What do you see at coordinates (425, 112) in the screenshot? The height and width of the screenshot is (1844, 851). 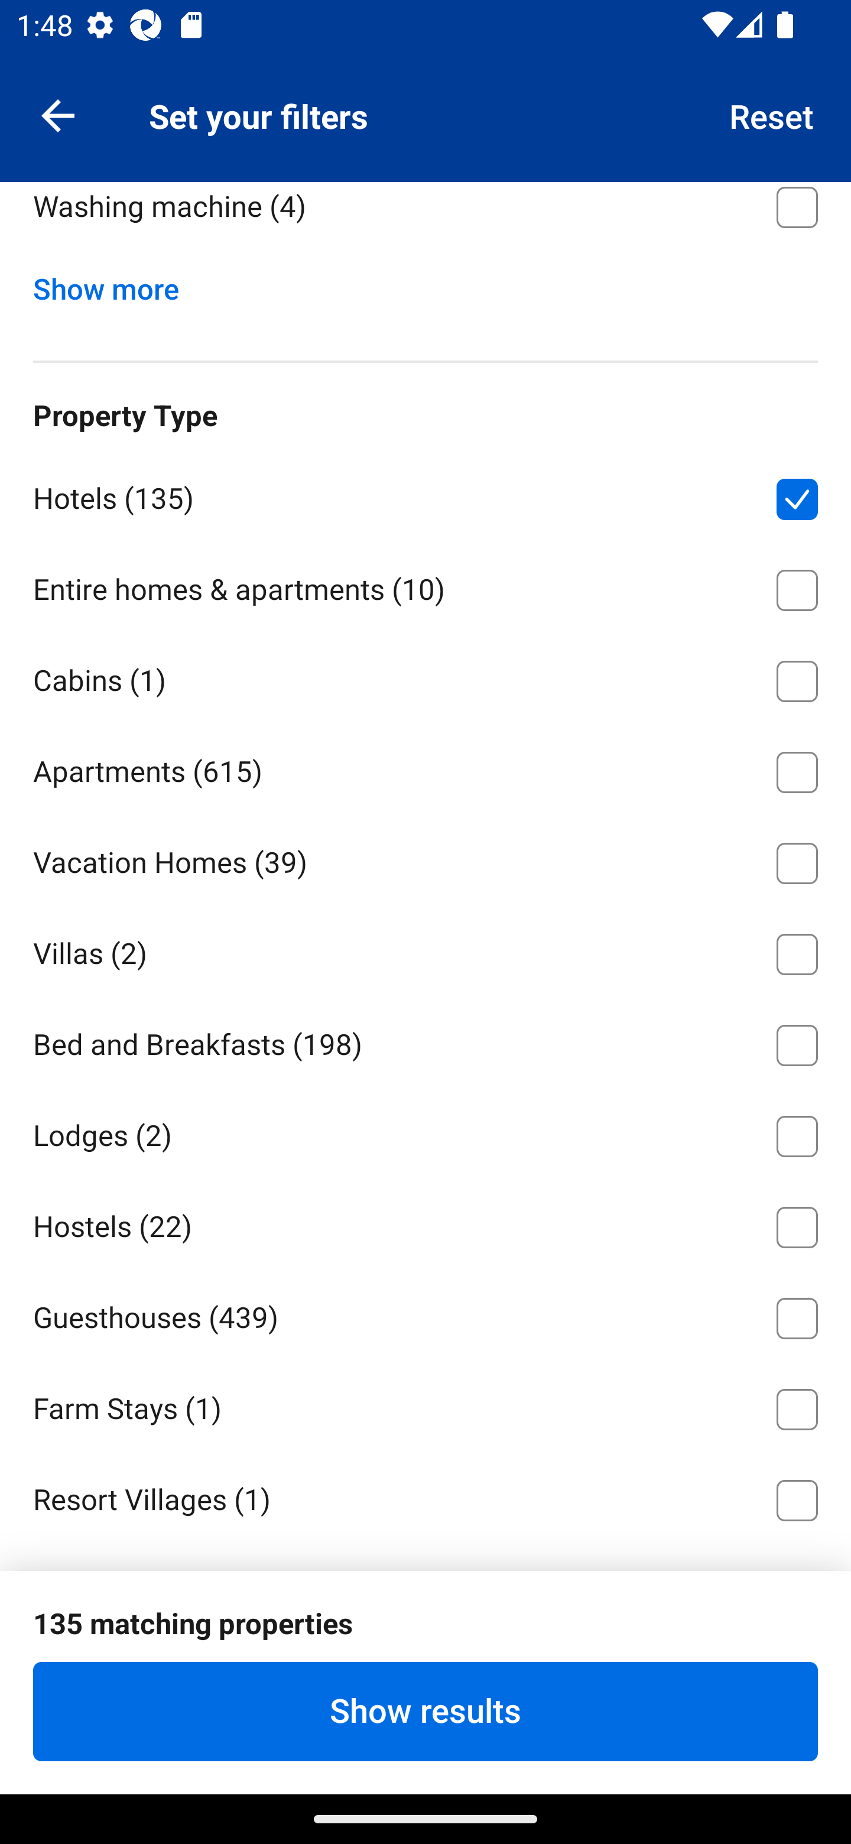 I see `Kitchen/Kitchenette ⁦(11)` at bounding box center [425, 112].